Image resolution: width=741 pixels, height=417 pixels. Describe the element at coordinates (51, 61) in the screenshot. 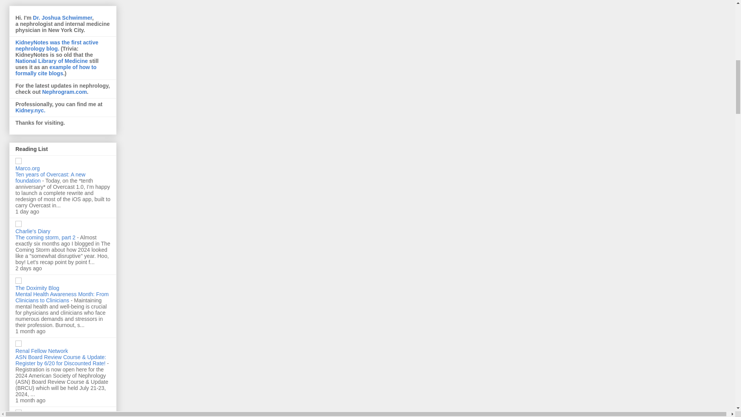

I see `National Library of Medicine` at that location.